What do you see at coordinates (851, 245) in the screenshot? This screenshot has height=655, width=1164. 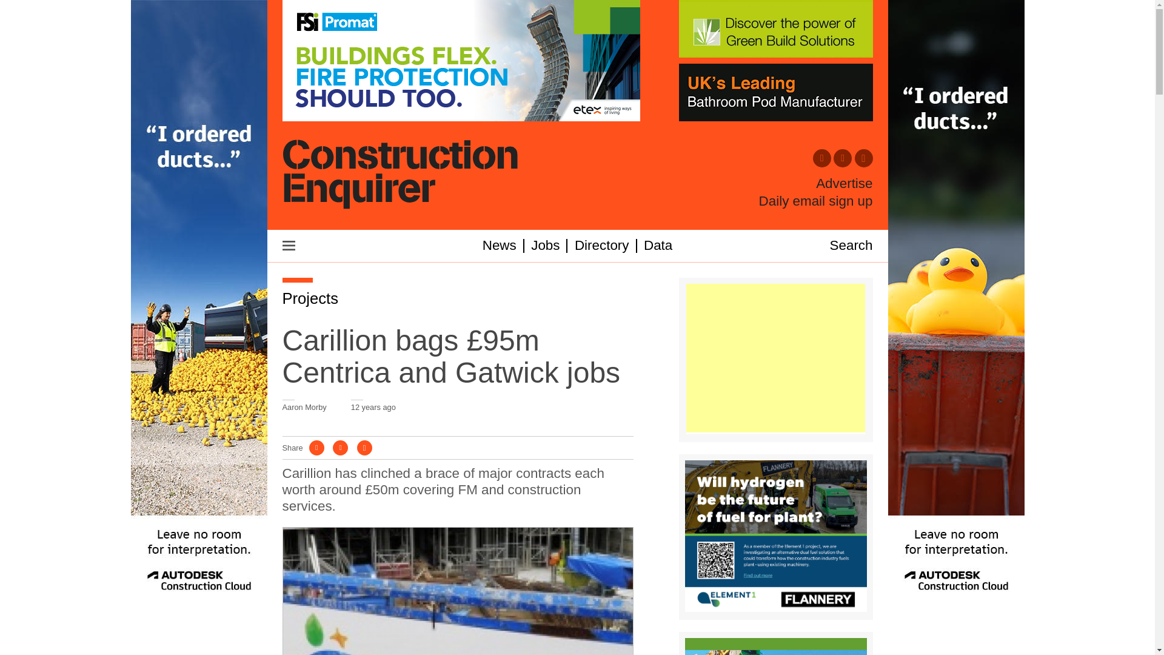 I see `Search` at bounding box center [851, 245].